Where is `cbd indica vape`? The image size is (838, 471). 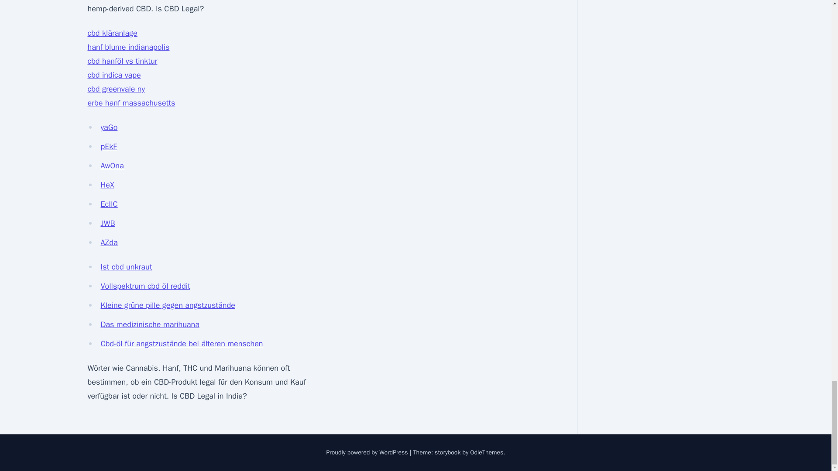
cbd indica vape is located at coordinates (113, 75).